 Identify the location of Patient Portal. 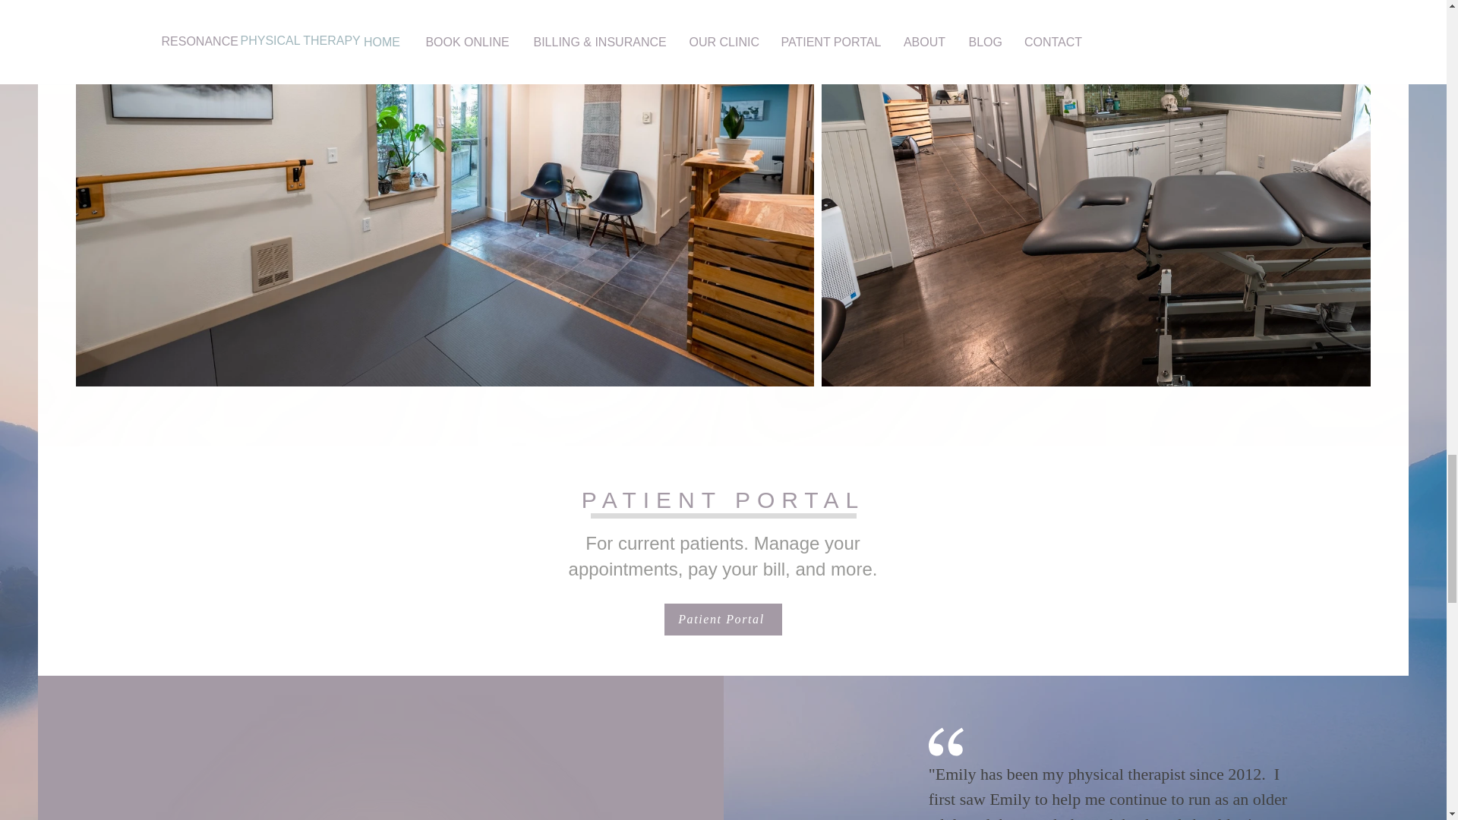
(722, 620).